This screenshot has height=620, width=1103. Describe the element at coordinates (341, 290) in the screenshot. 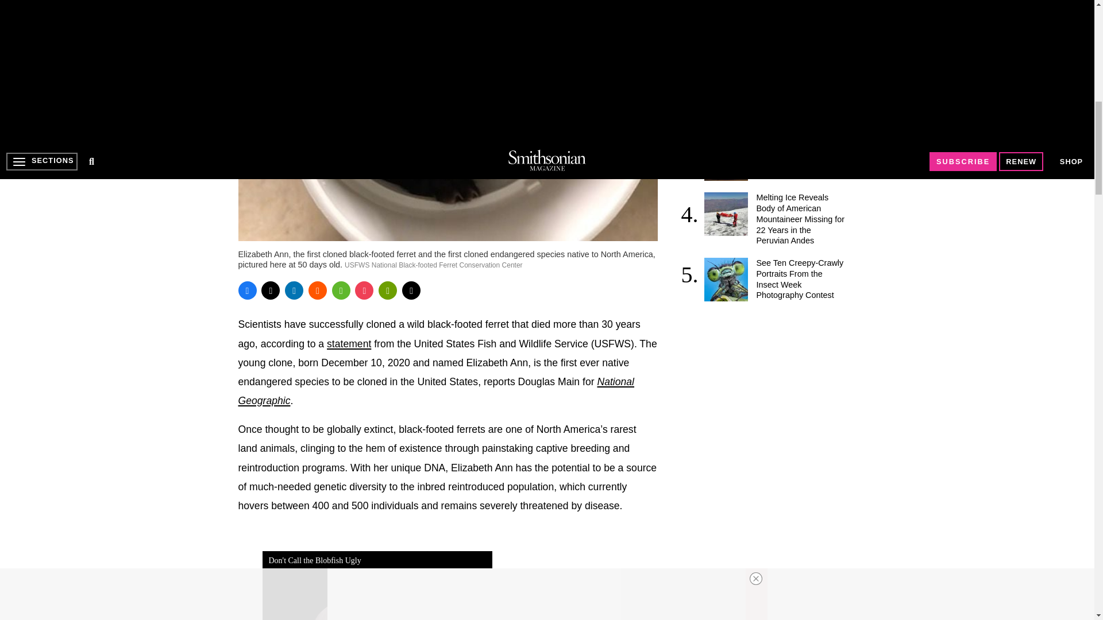

I see `WhatsApp` at that location.